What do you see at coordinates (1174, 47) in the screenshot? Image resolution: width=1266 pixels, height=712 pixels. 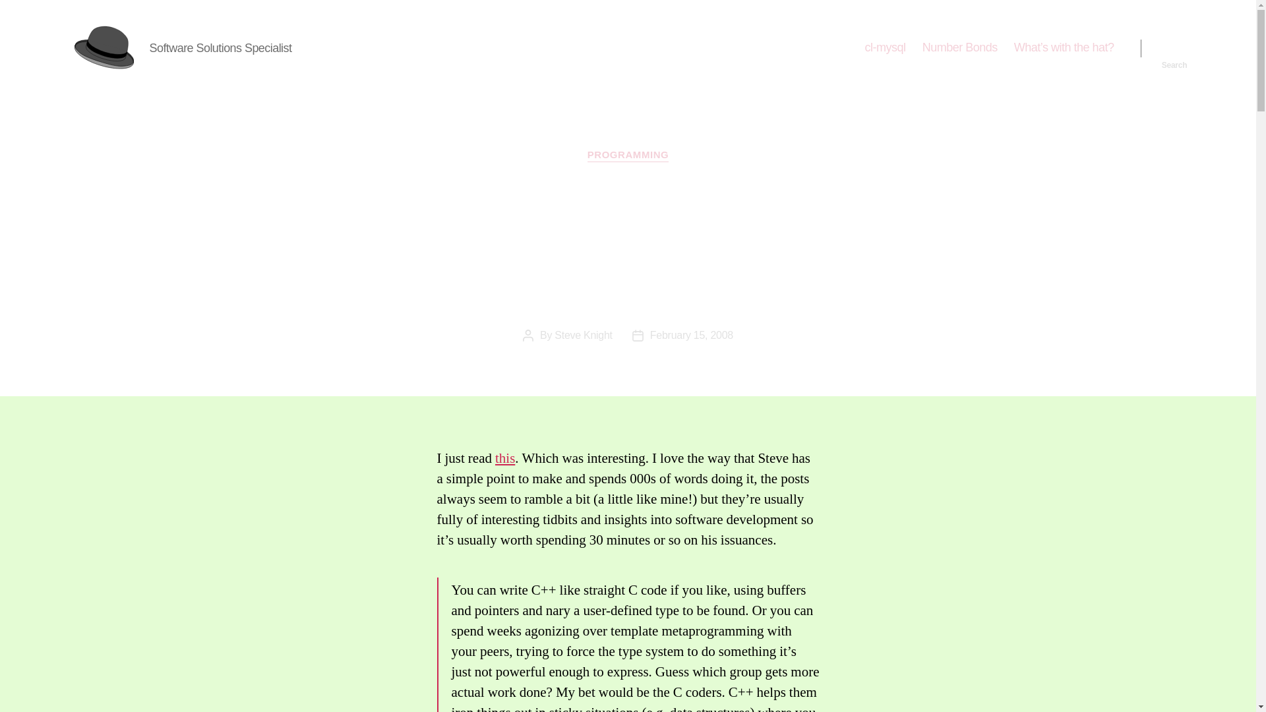 I see `Search` at bounding box center [1174, 47].